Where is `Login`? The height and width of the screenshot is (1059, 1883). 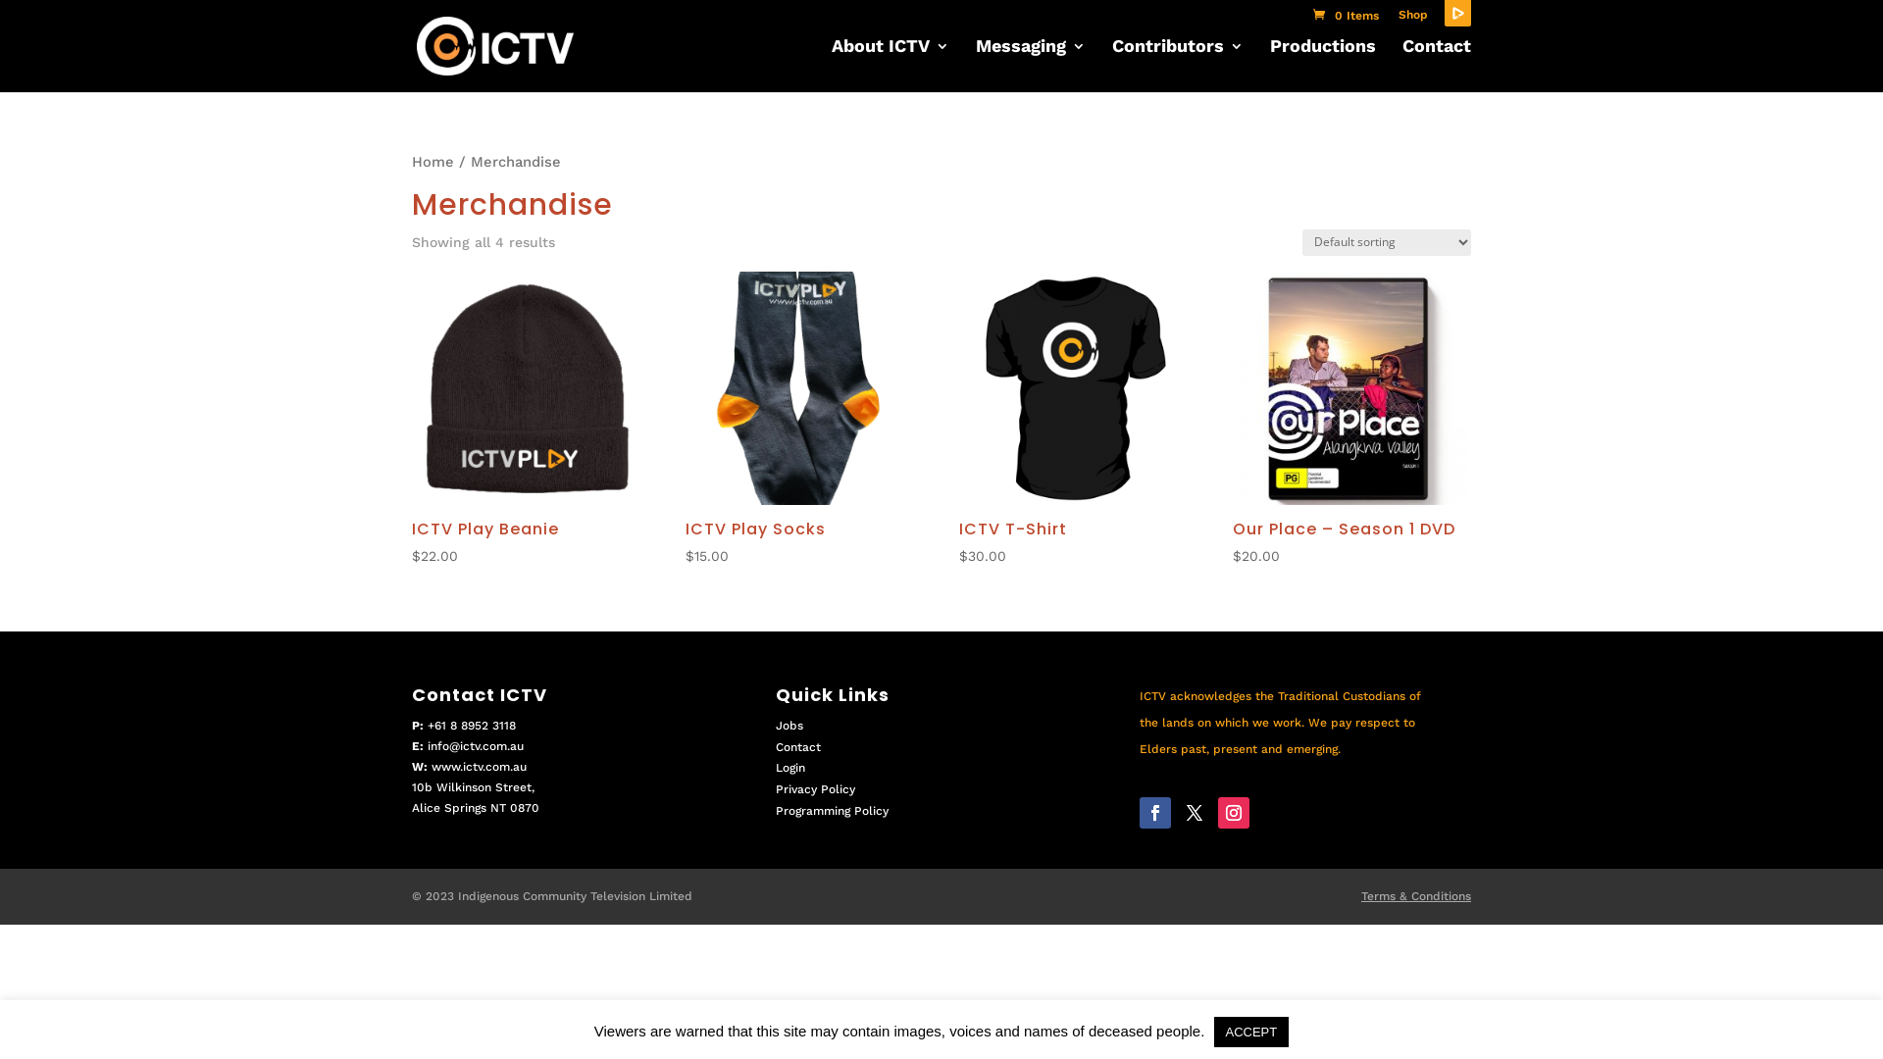
Login is located at coordinates (790, 768).